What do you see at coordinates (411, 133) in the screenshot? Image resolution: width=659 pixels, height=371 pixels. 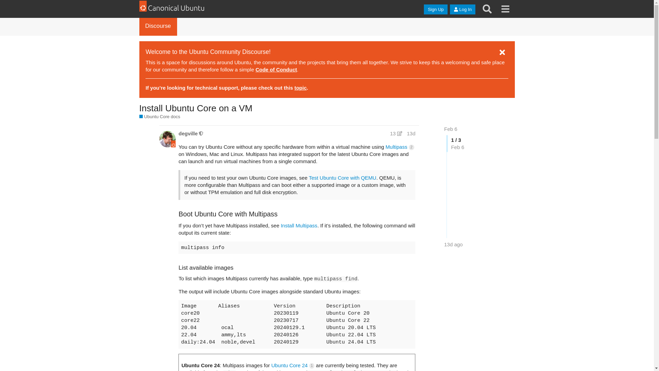 I see `13d` at bounding box center [411, 133].